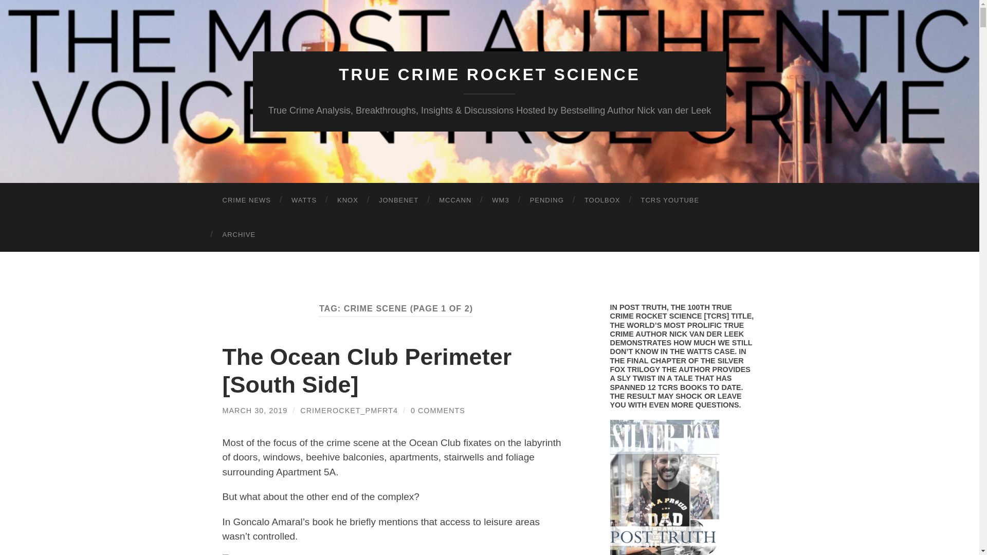 This screenshot has height=555, width=987. Describe the element at coordinates (348, 200) in the screenshot. I see `KNOX` at that location.